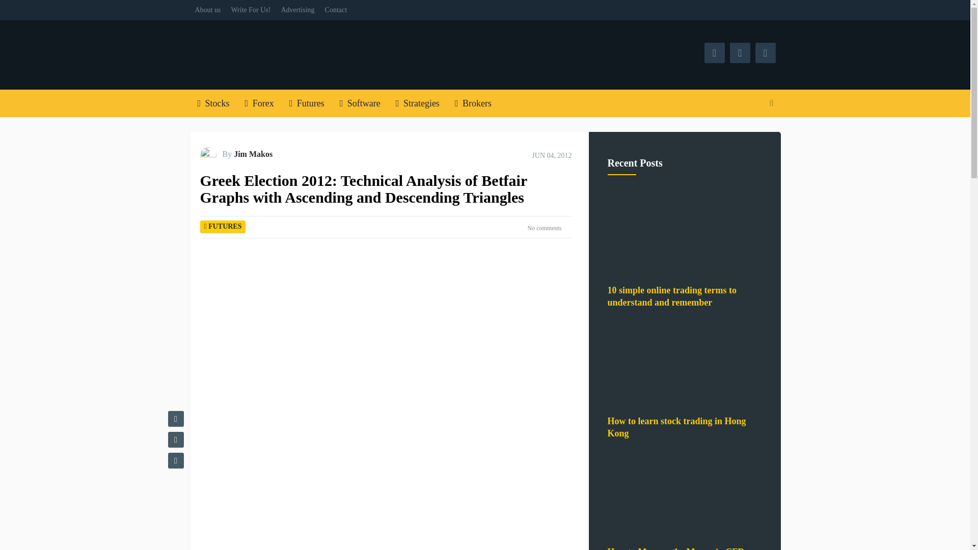 This screenshot has width=978, height=550. Describe the element at coordinates (251, 10) in the screenshot. I see `Write For Us!` at that location.